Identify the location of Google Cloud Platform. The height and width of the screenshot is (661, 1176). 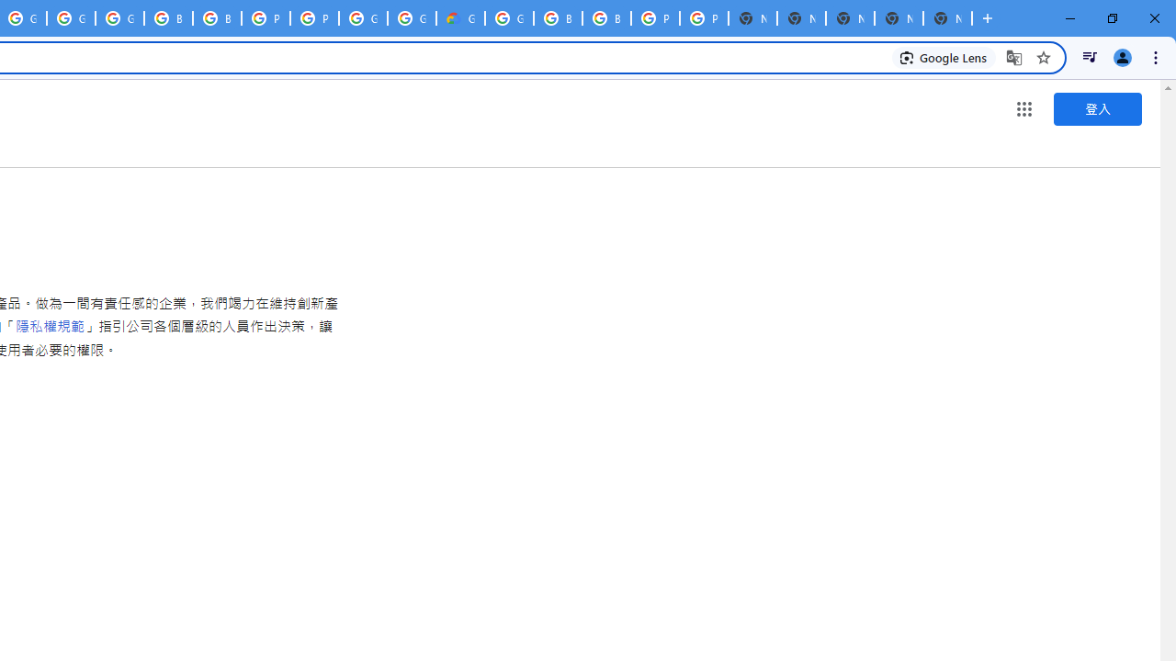
(412, 18).